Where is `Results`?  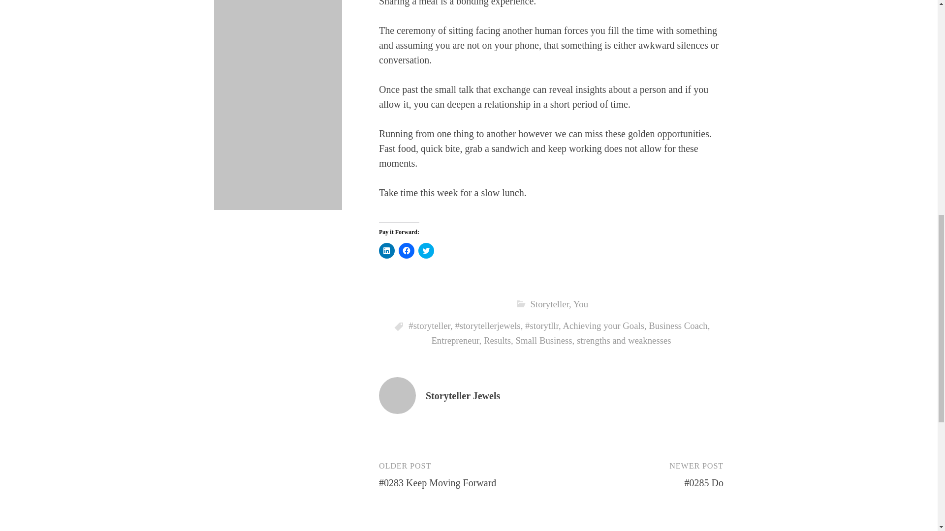
Results is located at coordinates (497, 340).